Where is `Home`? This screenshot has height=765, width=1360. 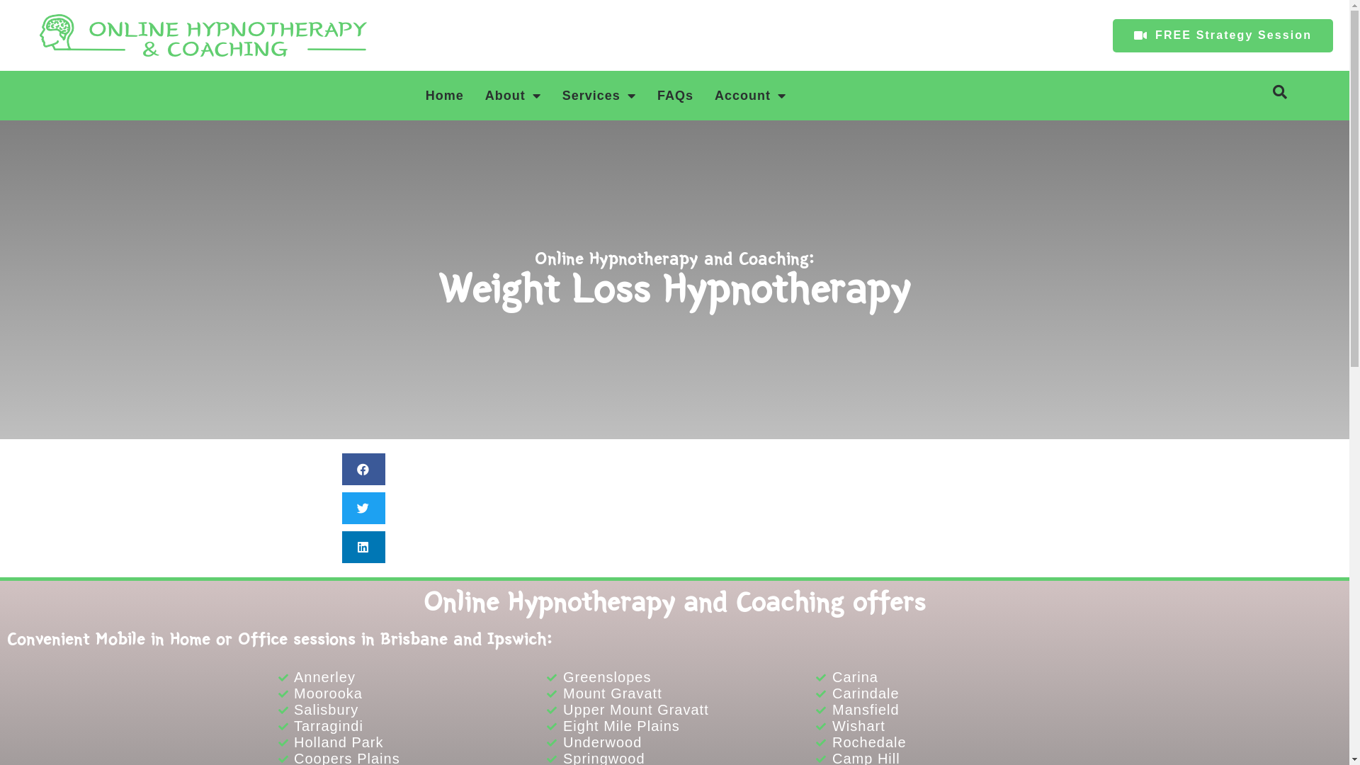
Home is located at coordinates (445, 96).